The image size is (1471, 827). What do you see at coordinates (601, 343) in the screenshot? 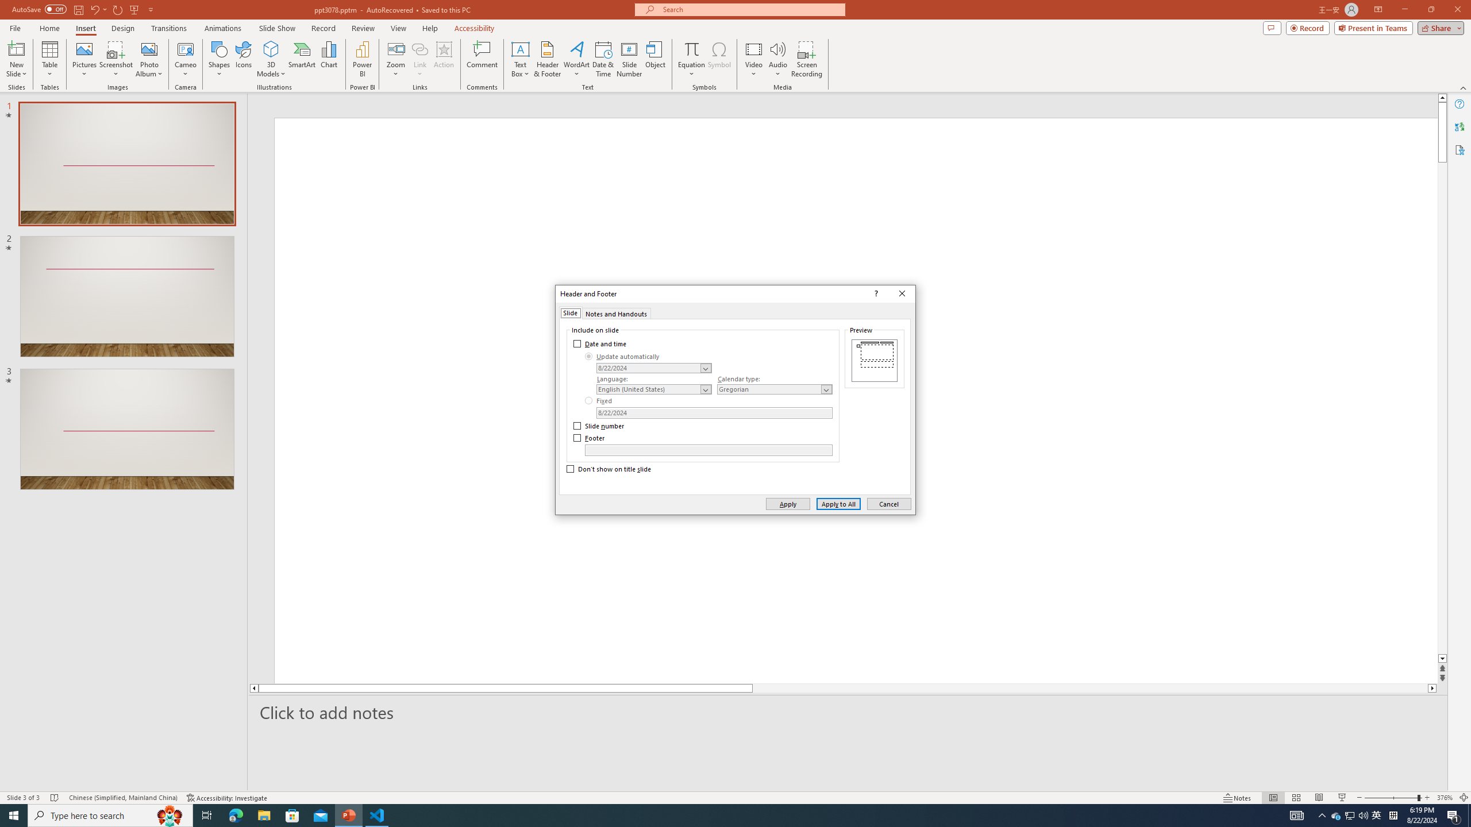
I see `Date and time` at bounding box center [601, 343].